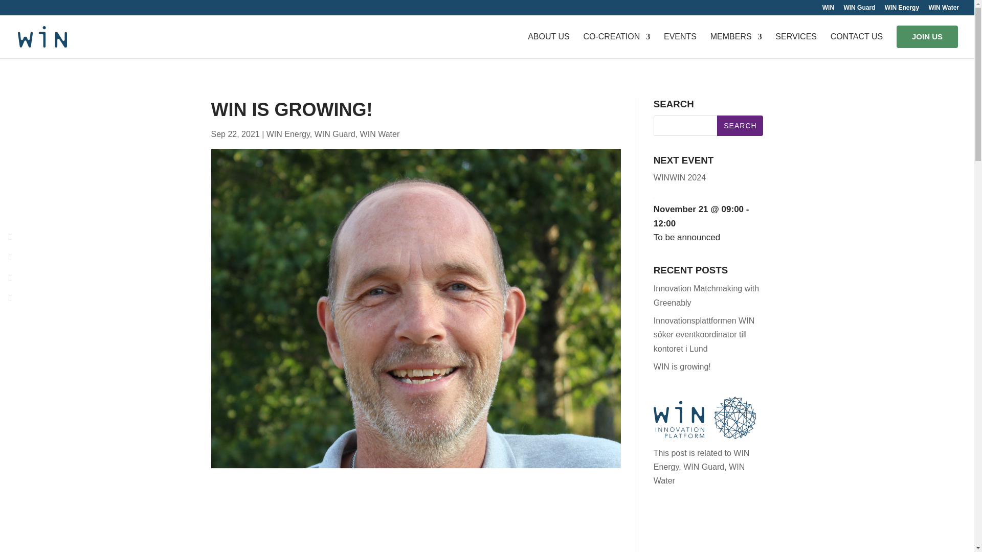 This screenshot has width=982, height=552. I want to click on WIN is growing!, so click(682, 366).